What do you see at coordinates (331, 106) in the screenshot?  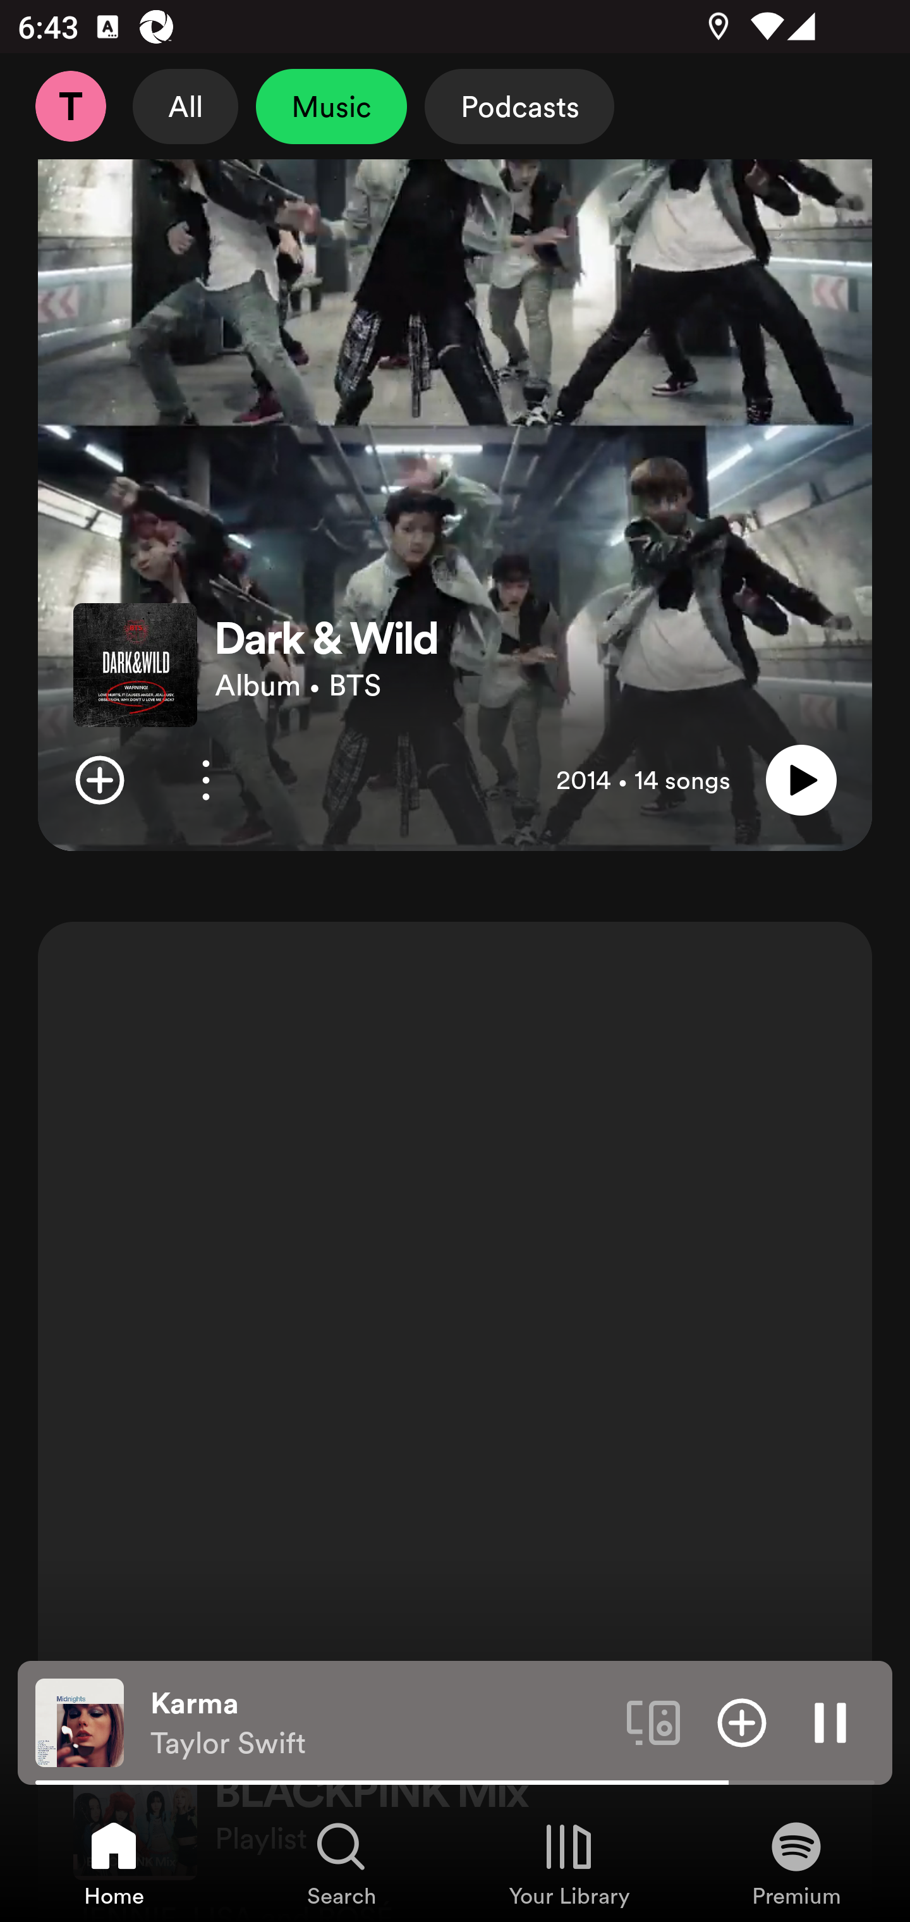 I see `Music Unselect Music` at bounding box center [331, 106].